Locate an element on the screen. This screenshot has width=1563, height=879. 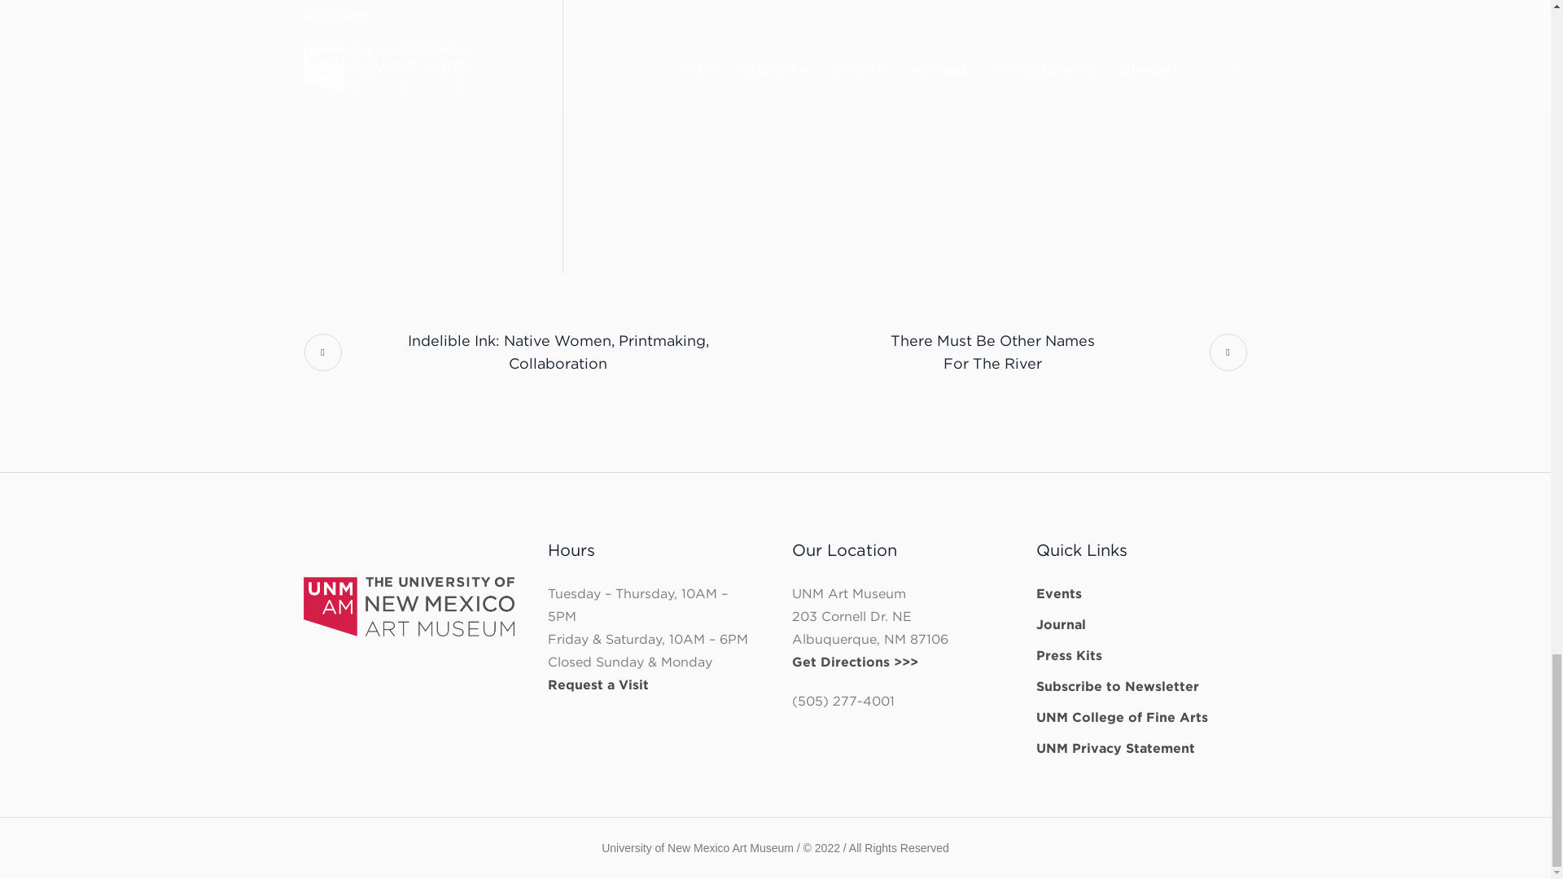
UNM Privacy Statement is located at coordinates (1115, 748).